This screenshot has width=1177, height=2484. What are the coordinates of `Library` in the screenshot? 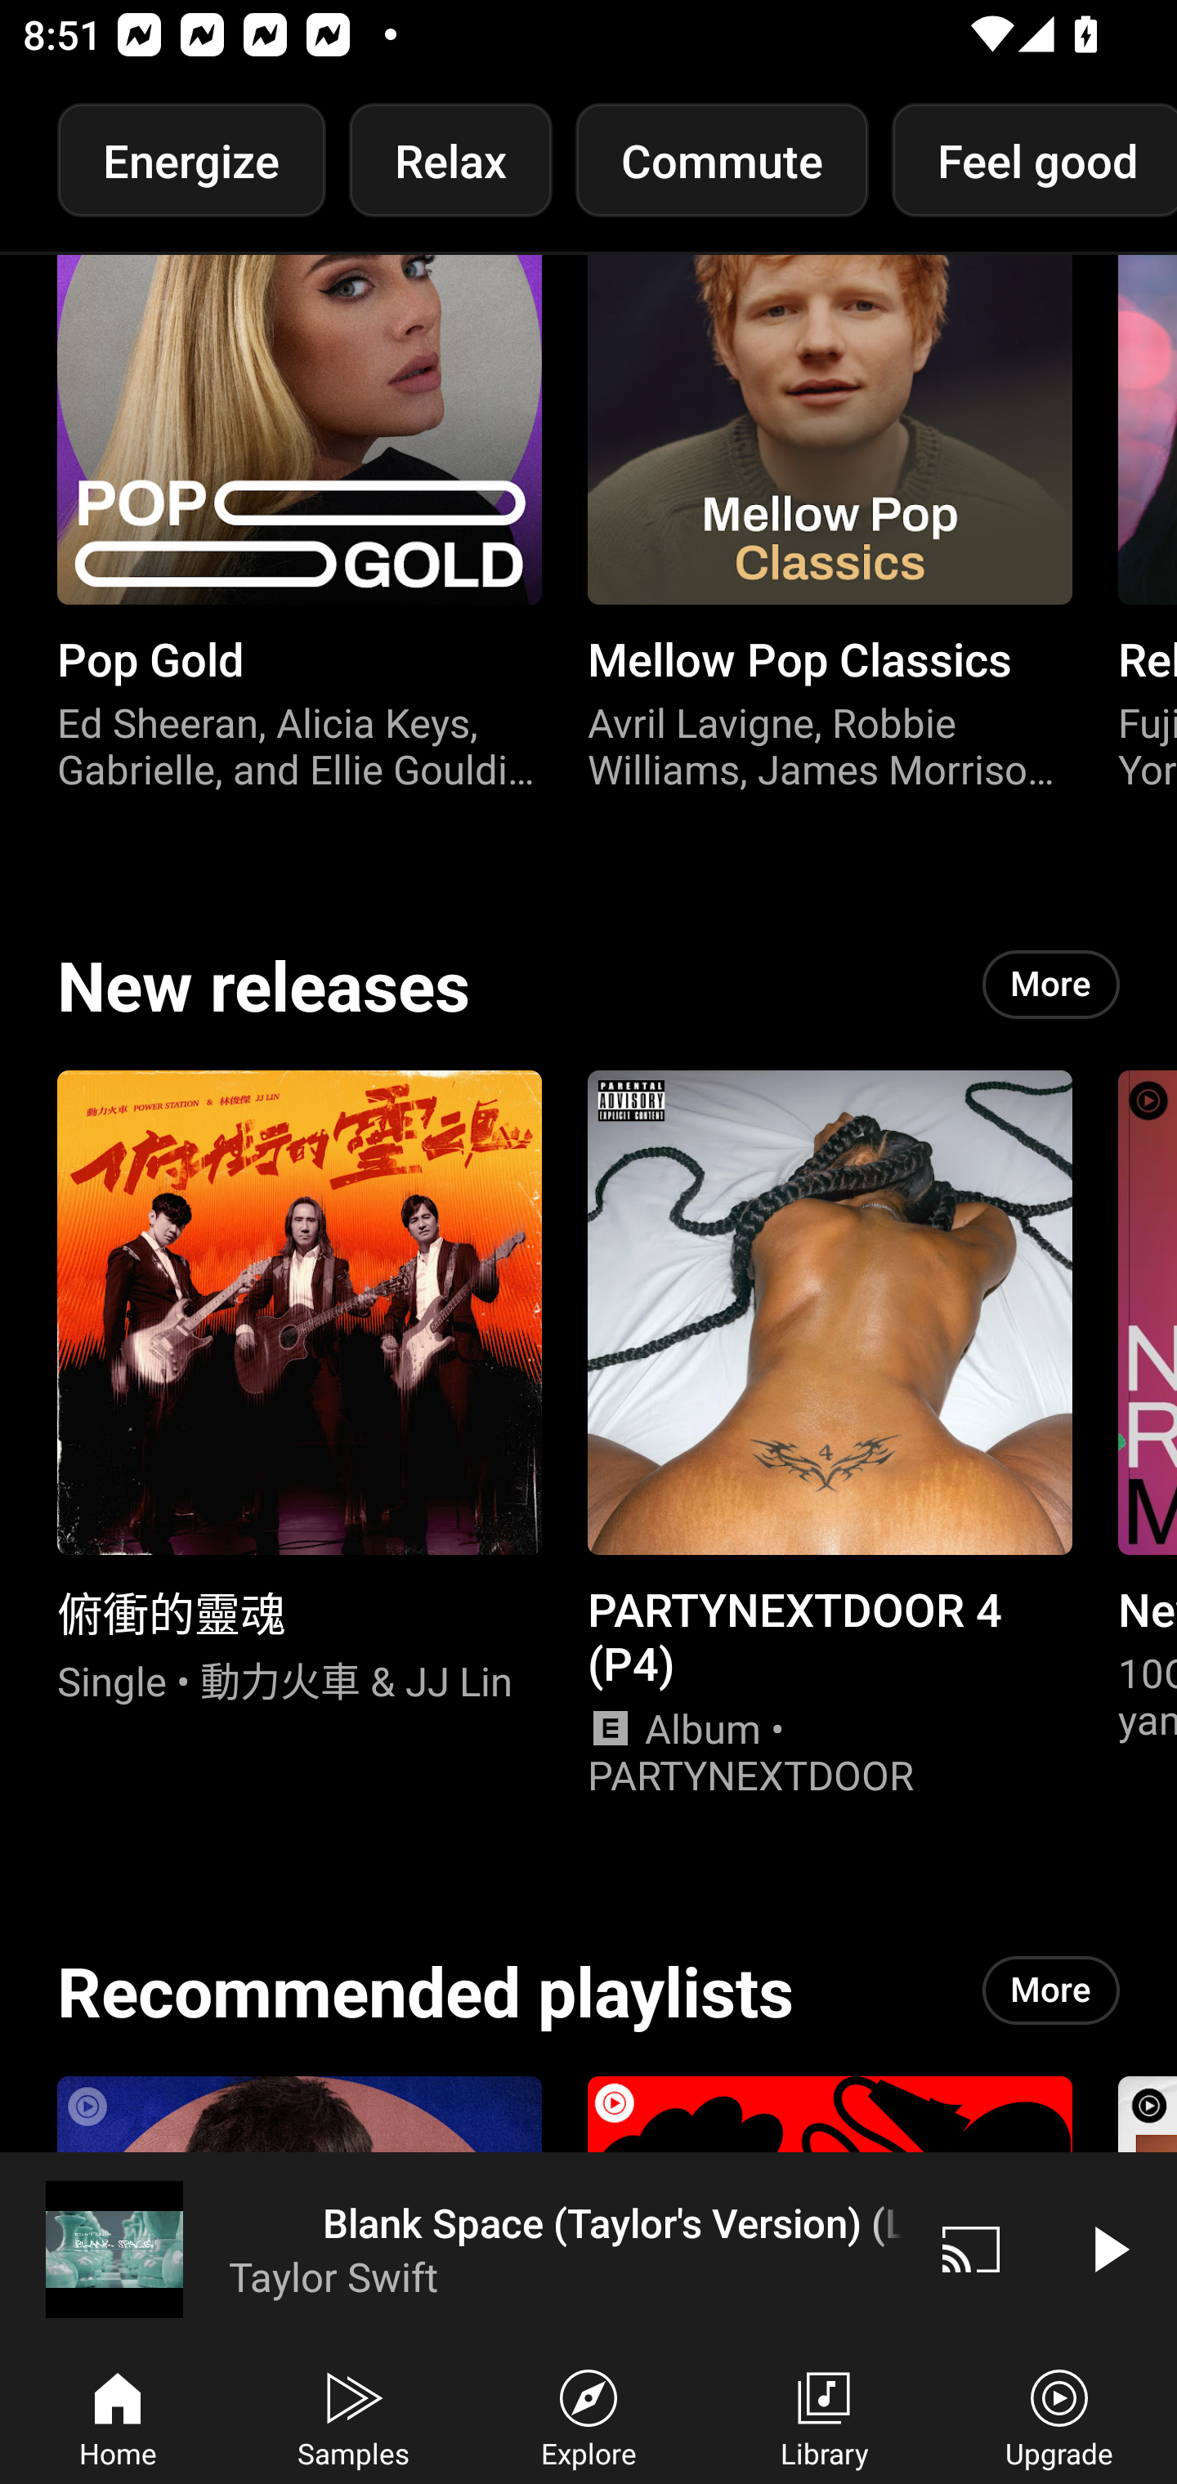 It's located at (824, 2415).